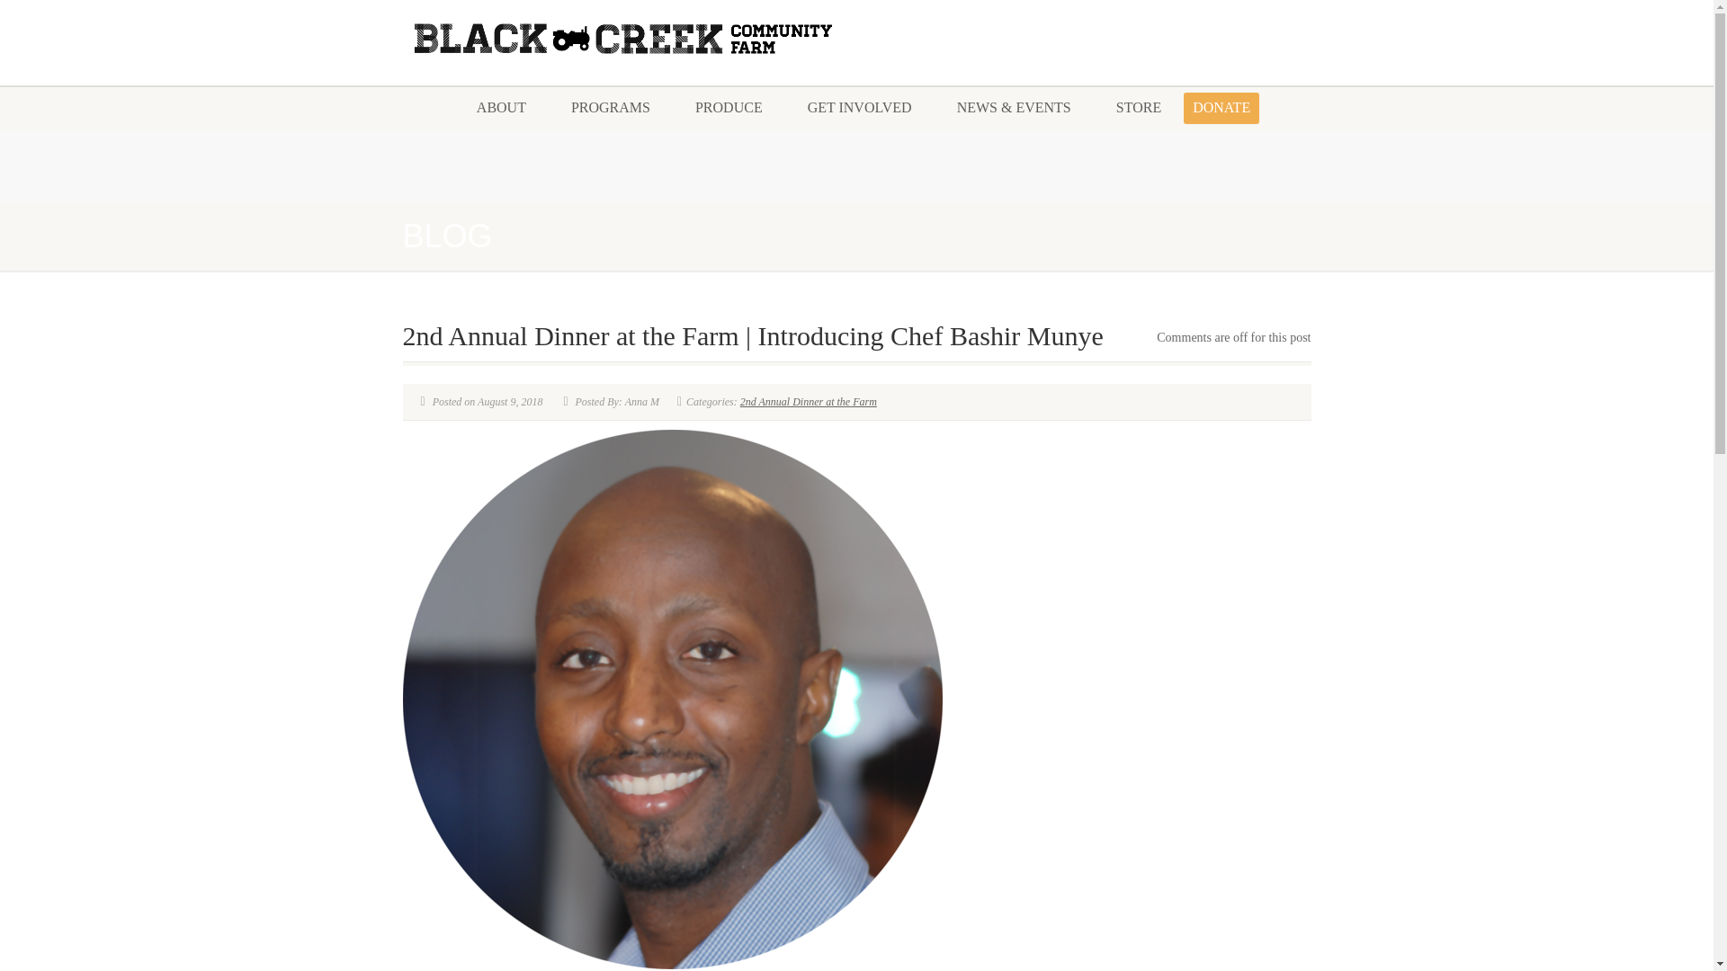  Describe the element at coordinates (729, 108) in the screenshot. I see `PRODUCE` at that location.